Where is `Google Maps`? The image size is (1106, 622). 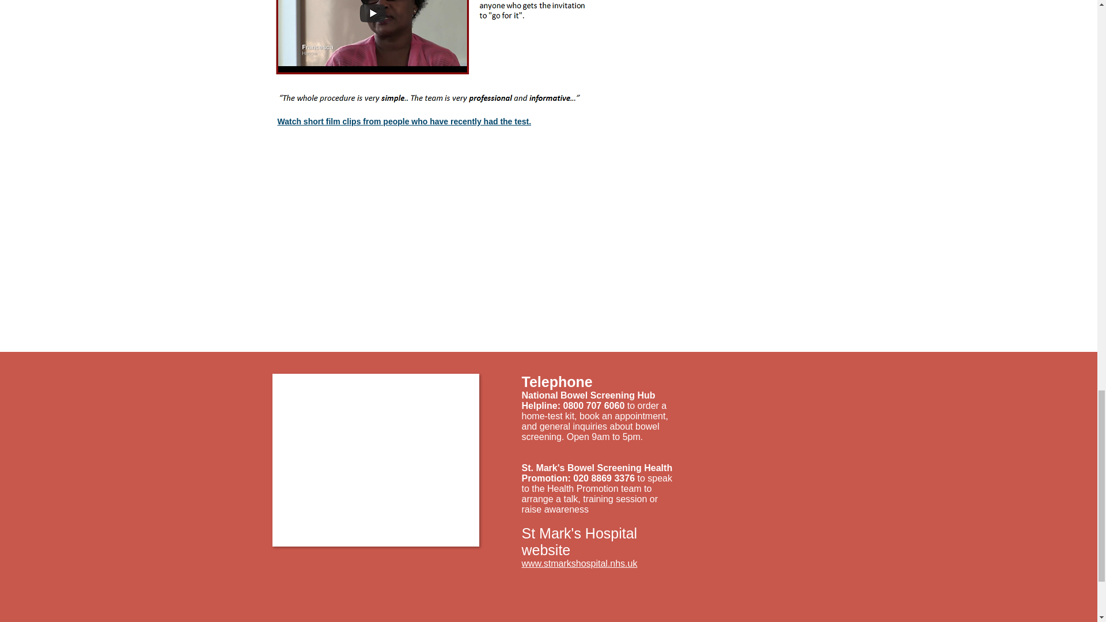
Google Maps is located at coordinates (376, 460).